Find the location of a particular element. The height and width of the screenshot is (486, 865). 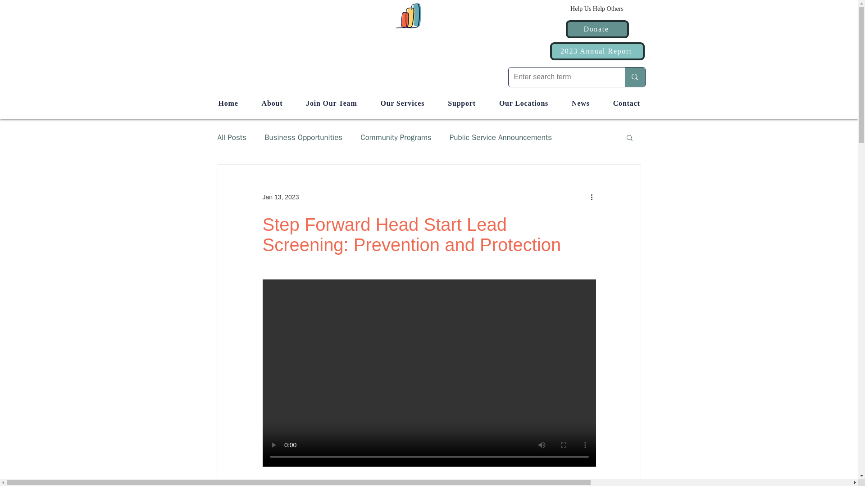

News is located at coordinates (580, 103).